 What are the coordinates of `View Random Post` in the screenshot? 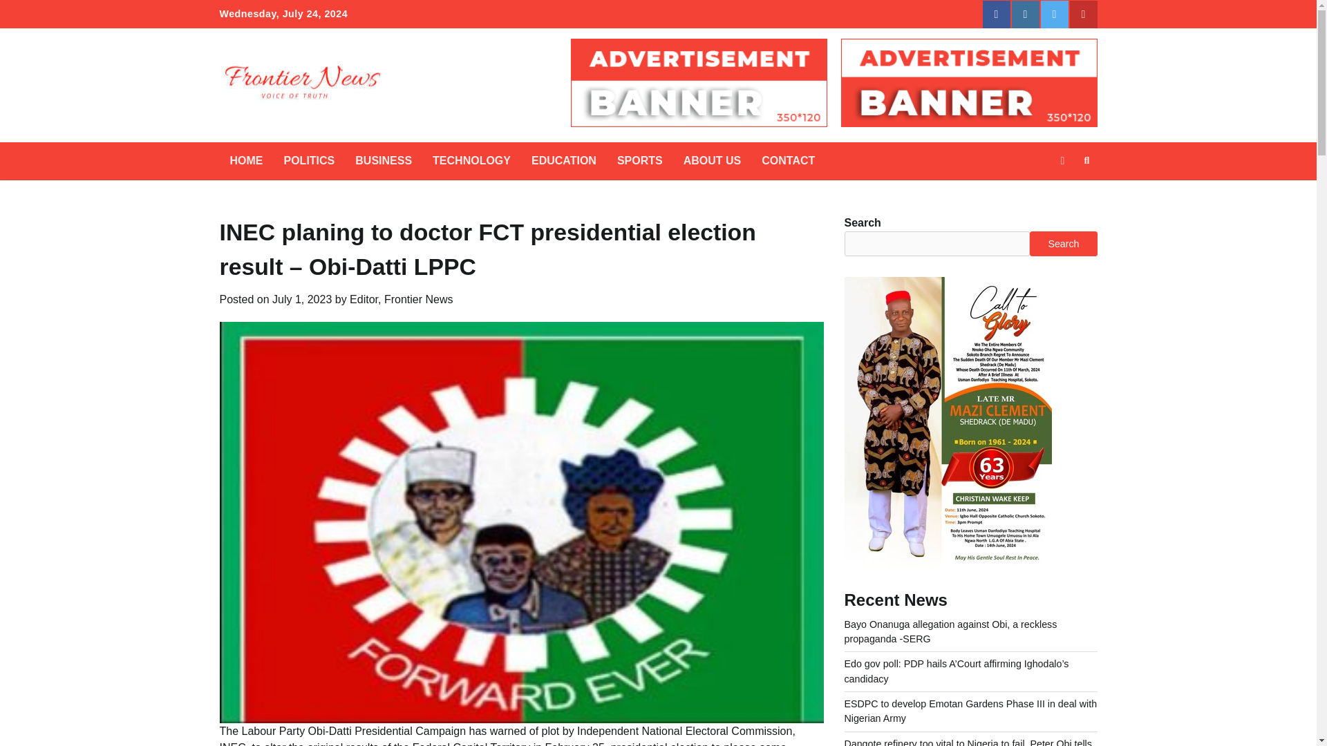 It's located at (1062, 161).